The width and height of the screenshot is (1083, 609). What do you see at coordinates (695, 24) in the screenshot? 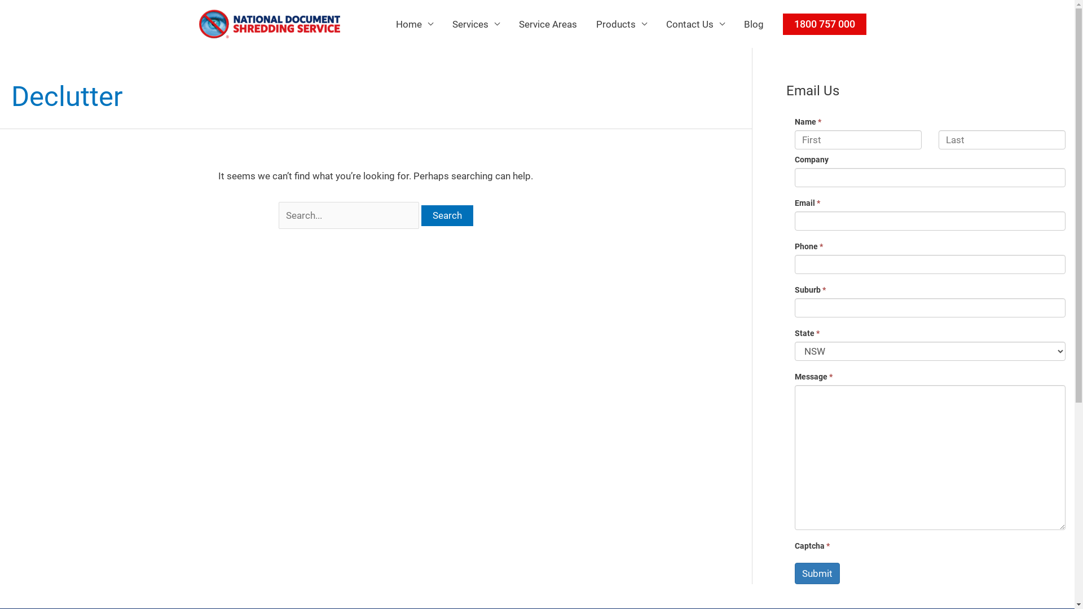
I see `Contact Us` at bounding box center [695, 24].